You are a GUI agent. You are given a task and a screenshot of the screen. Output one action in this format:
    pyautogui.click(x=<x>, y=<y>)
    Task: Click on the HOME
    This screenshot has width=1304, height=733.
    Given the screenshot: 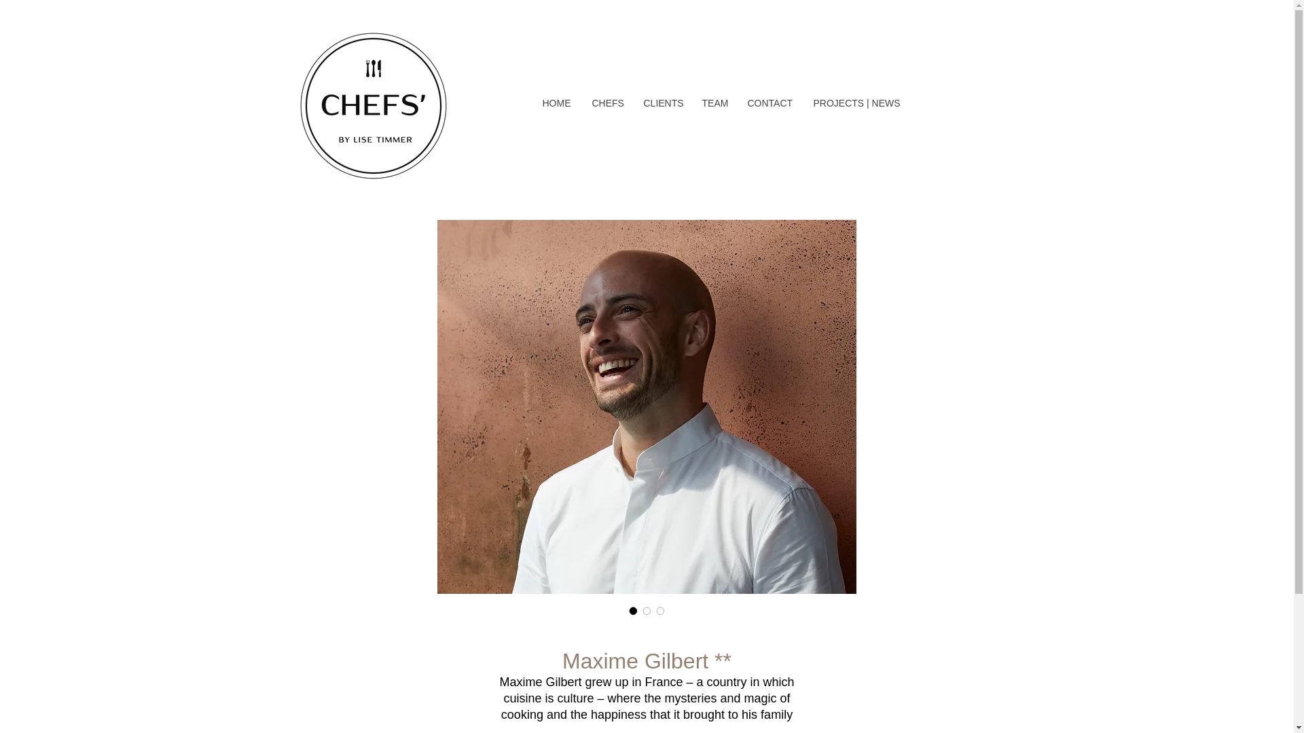 What is the action you would take?
    pyautogui.click(x=556, y=103)
    